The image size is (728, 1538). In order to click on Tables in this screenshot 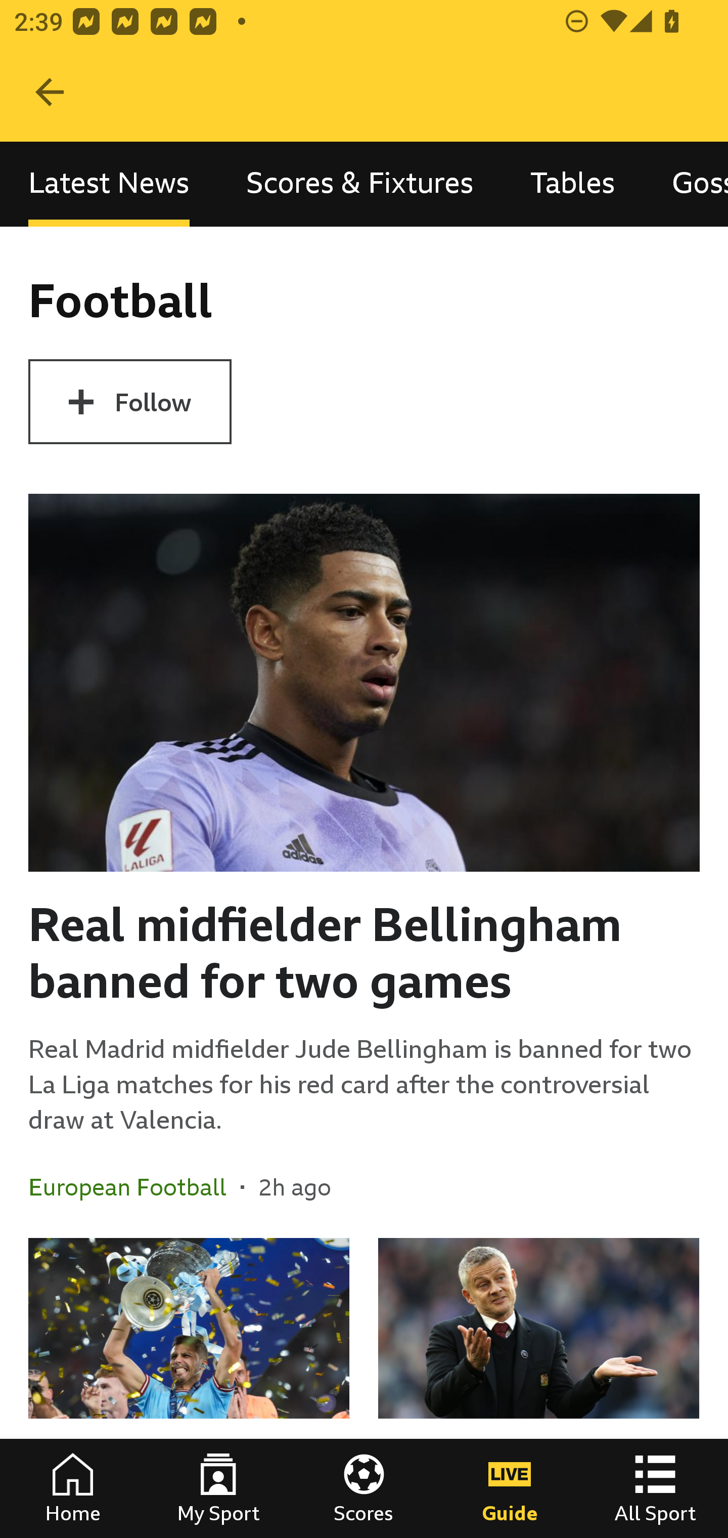, I will do `click(572, 183)`.